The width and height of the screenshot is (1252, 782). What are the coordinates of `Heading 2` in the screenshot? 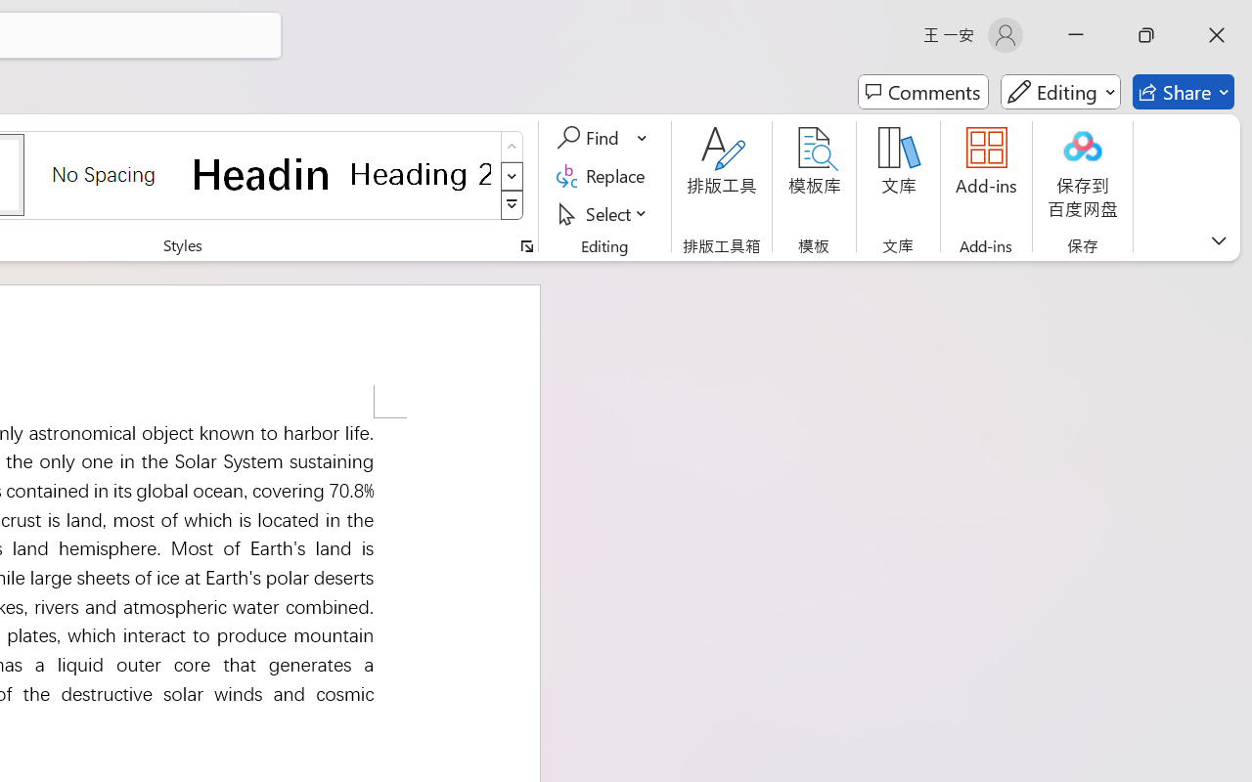 It's located at (421, 174).